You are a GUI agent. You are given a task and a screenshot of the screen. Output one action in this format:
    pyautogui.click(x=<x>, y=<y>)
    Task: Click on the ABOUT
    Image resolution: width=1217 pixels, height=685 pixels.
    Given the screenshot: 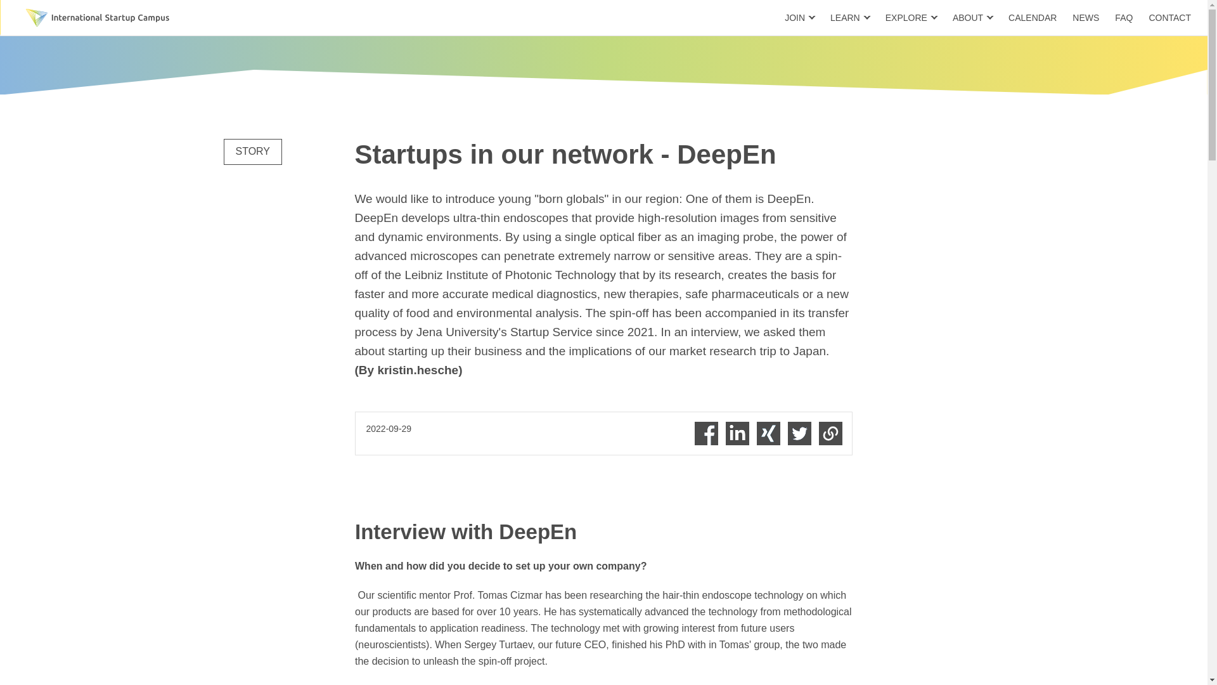 What is the action you would take?
    pyautogui.click(x=972, y=18)
    